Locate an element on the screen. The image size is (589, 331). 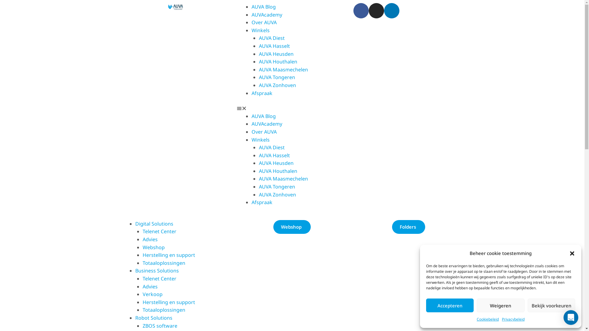
Robot Solutions is located at coordinates (153, 318).